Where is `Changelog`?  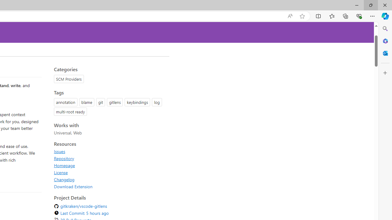
Changelog is located at coordinates (64, 179).